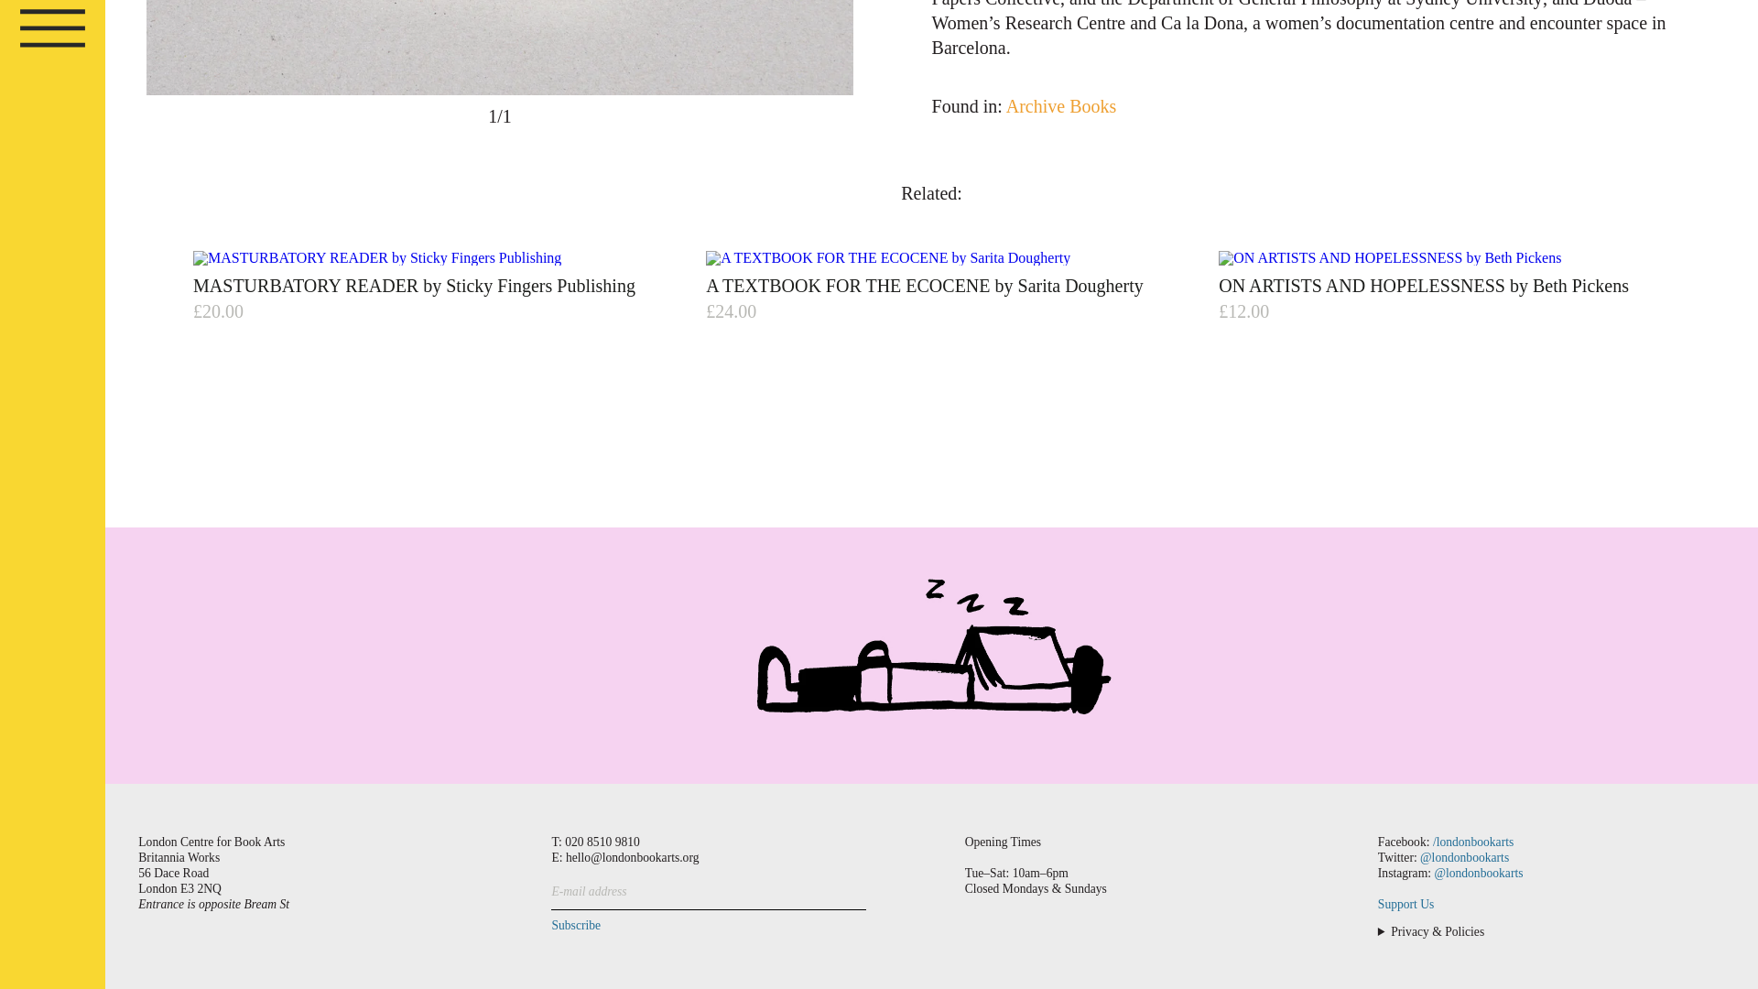 This screenshot has width=1758, height=989. Describe the element at coordinates (579, 925) in the screenshot. I see `Subscribe` at that location.